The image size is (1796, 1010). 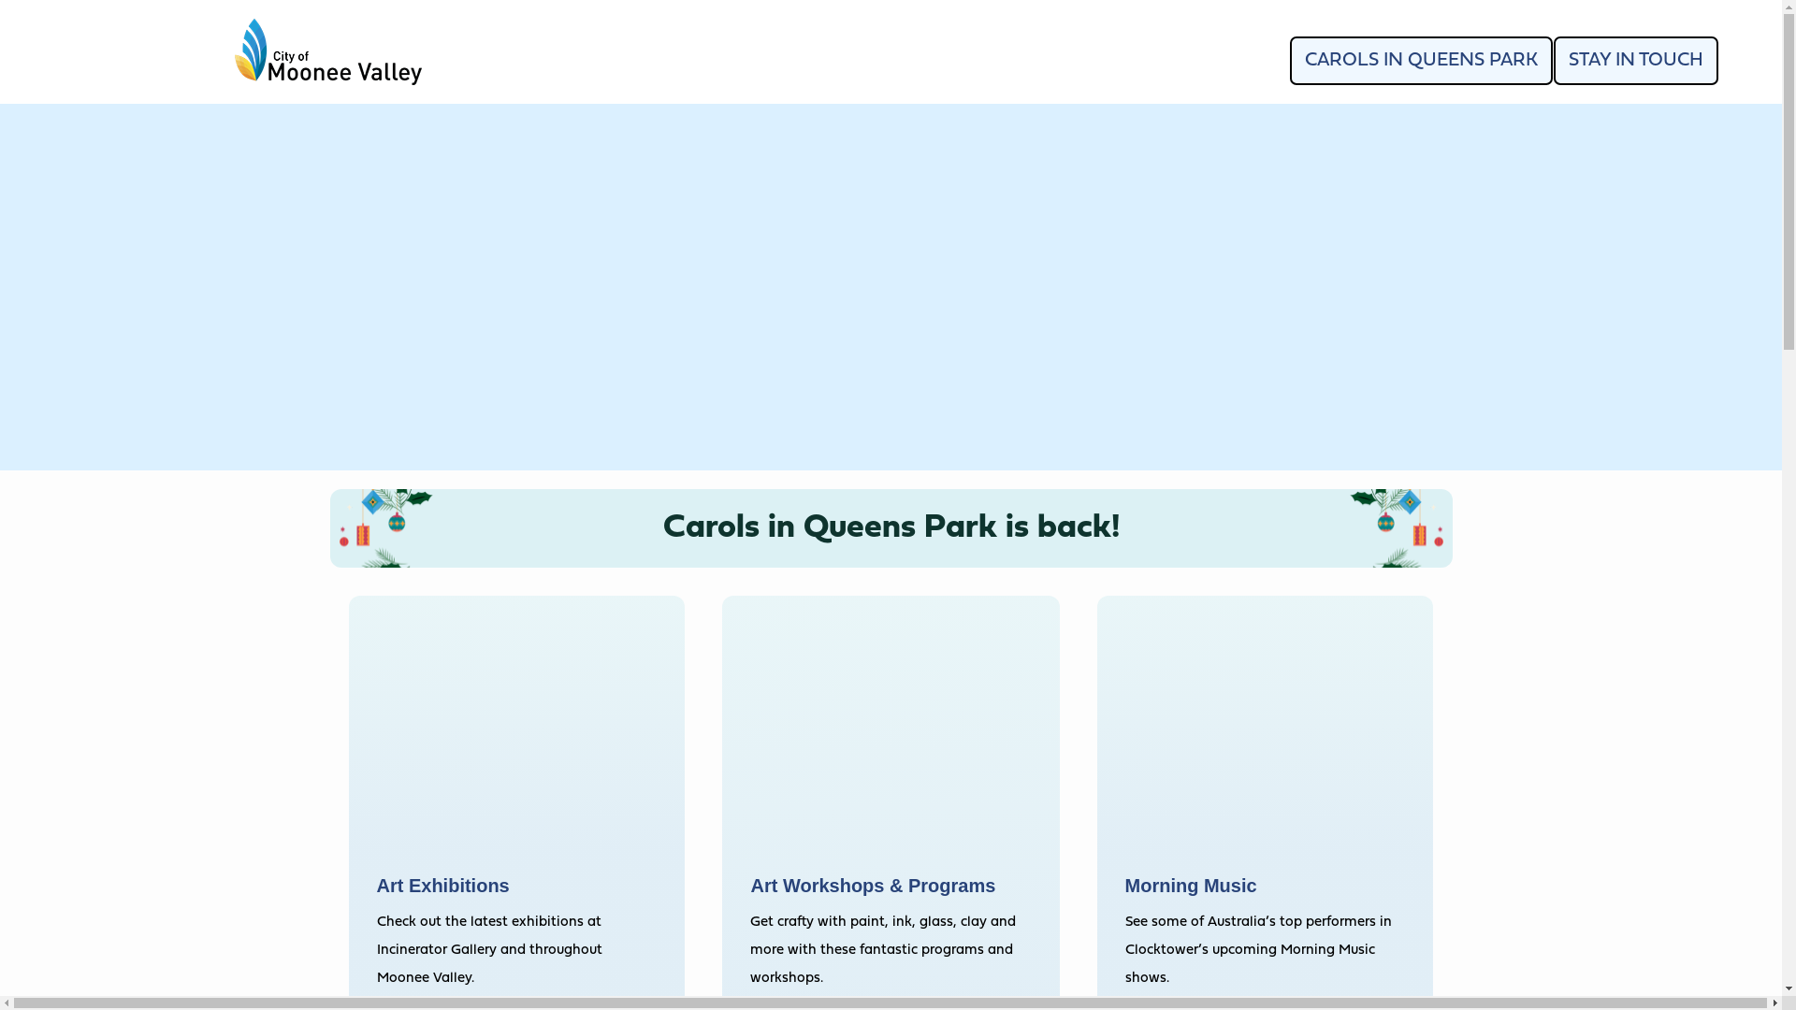 I want to click on MVCC logo, so click(x=328, y=52).